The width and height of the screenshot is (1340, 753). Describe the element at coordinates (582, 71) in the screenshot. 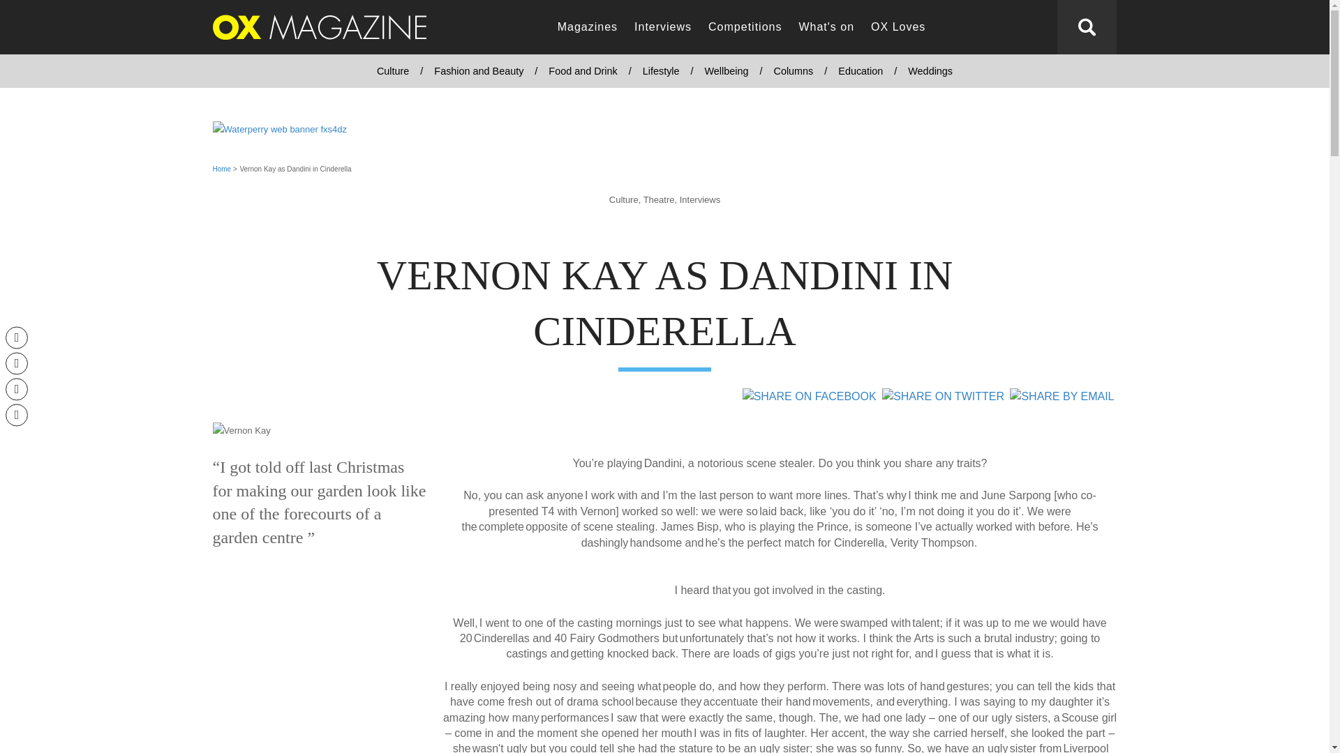

I see `Food and Drink` at that location.